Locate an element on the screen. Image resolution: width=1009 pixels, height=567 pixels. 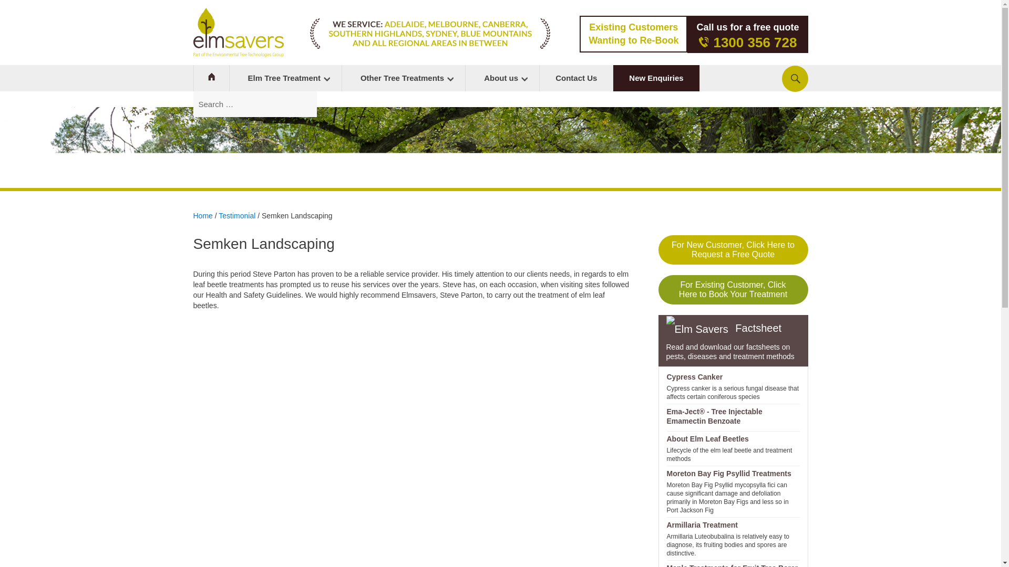
Elm Tree Treatment is located at coordinates (656, 78).